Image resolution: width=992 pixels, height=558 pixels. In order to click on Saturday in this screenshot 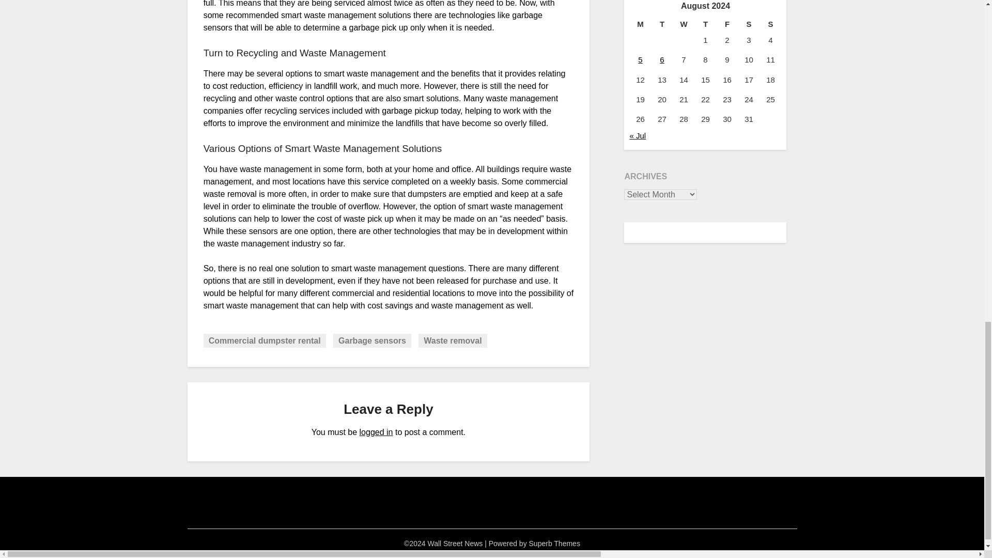, I will do `click(749, 24)`.